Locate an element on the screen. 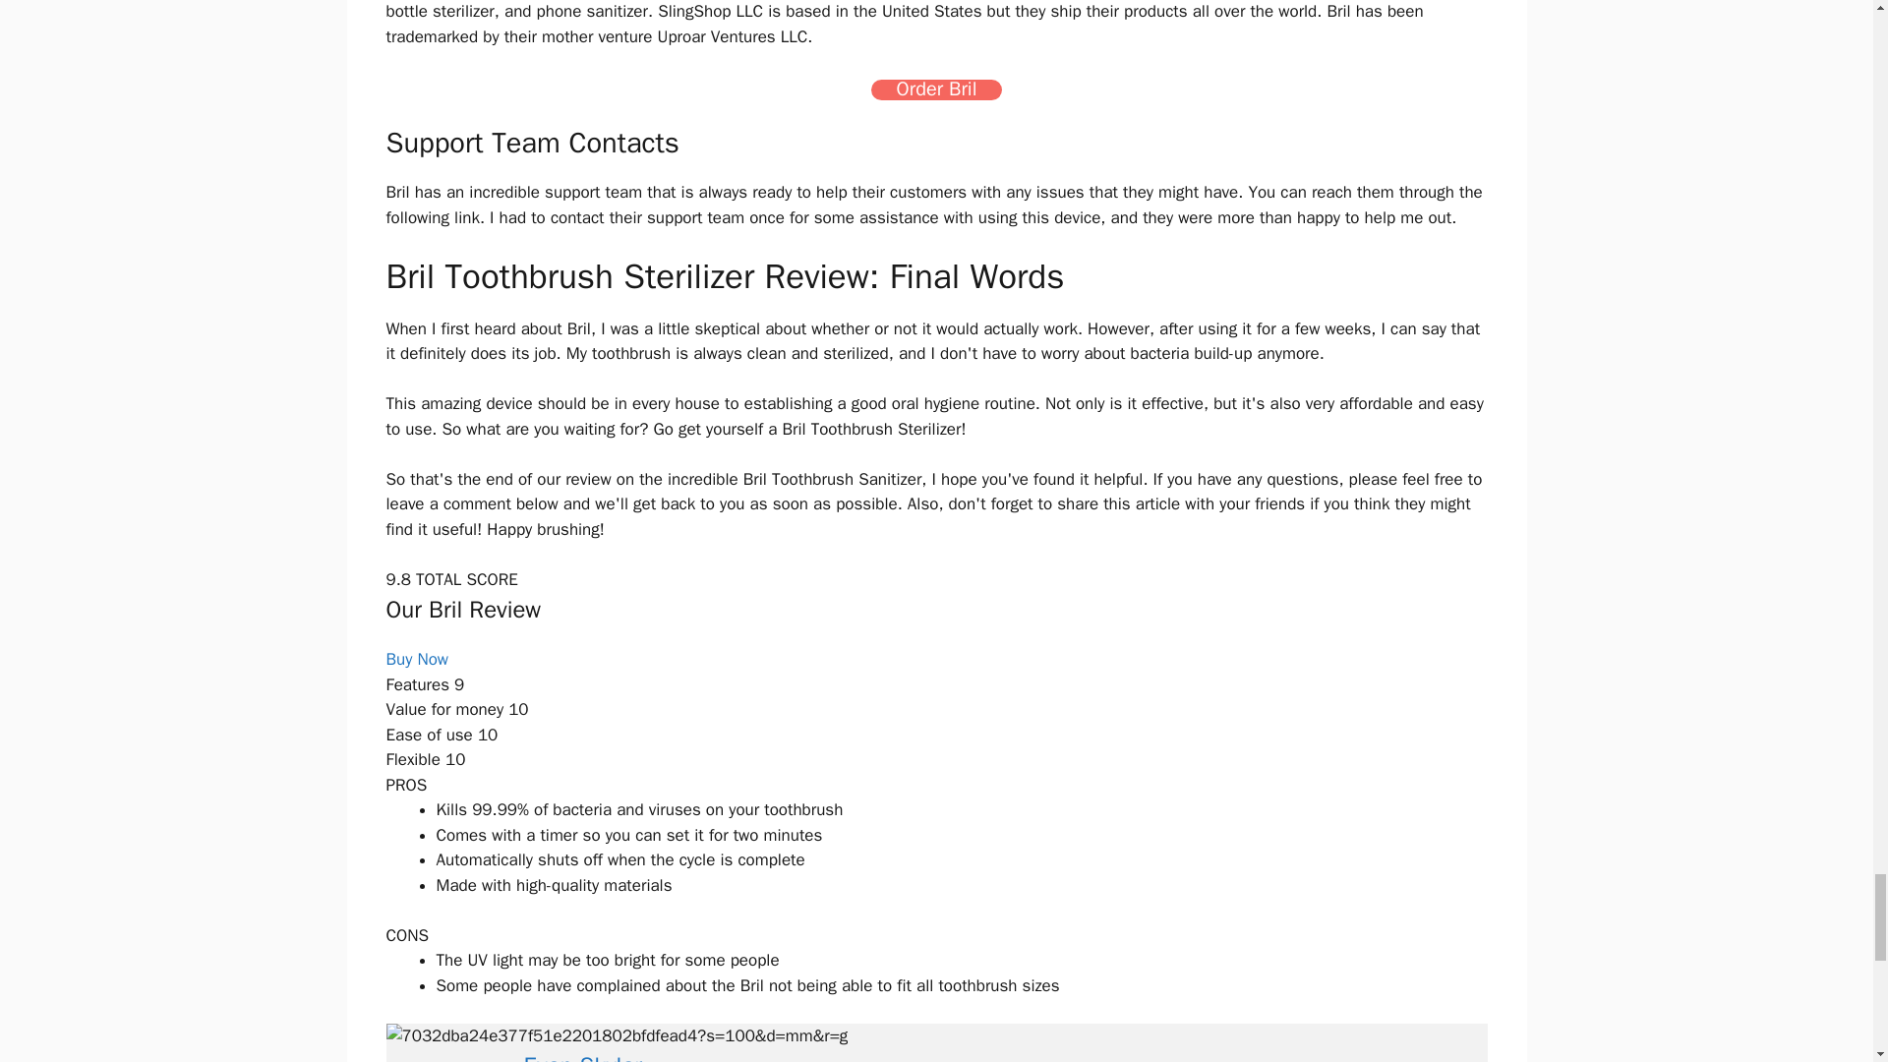 This screenshot has height=1062, width=1888. Buy Now is located at coordinates (417, 659).